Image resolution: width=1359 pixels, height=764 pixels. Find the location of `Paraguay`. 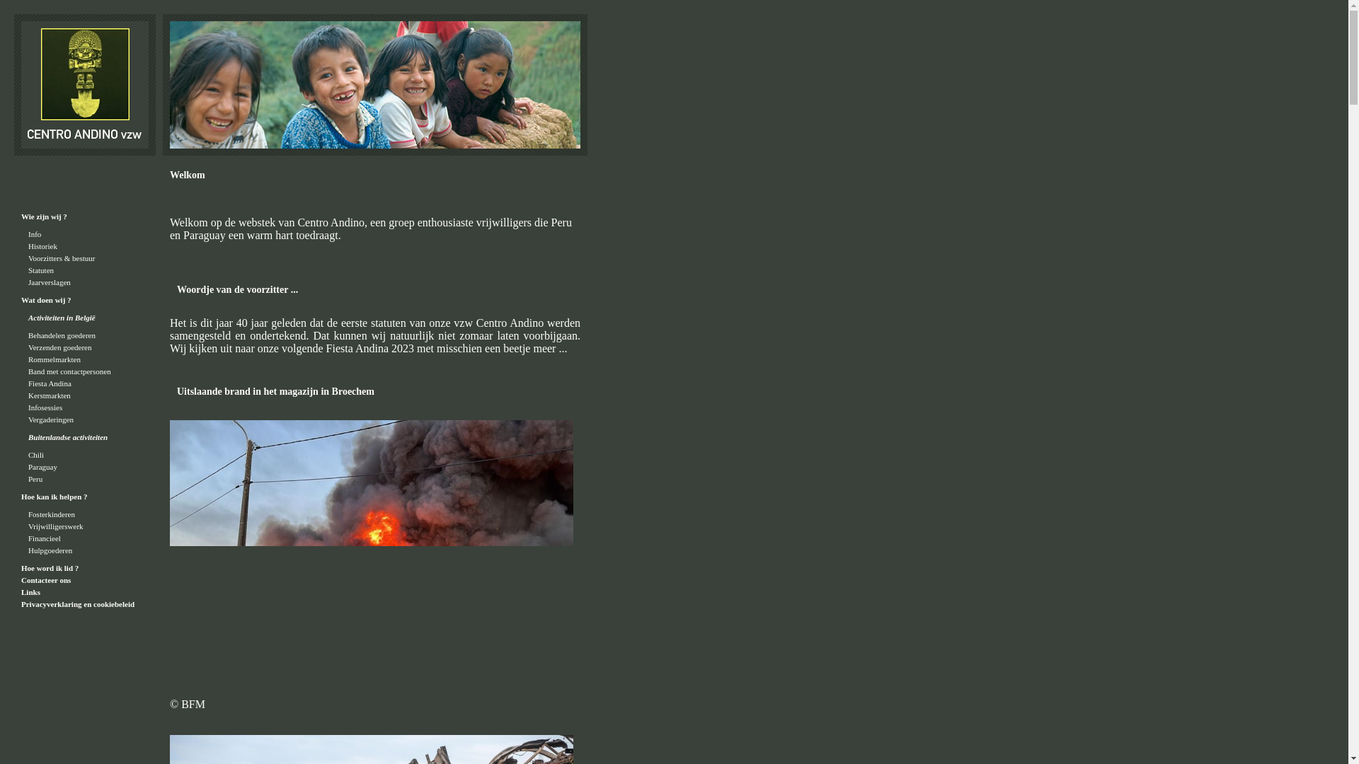

Paraguay is located at coordinates (42, 467).